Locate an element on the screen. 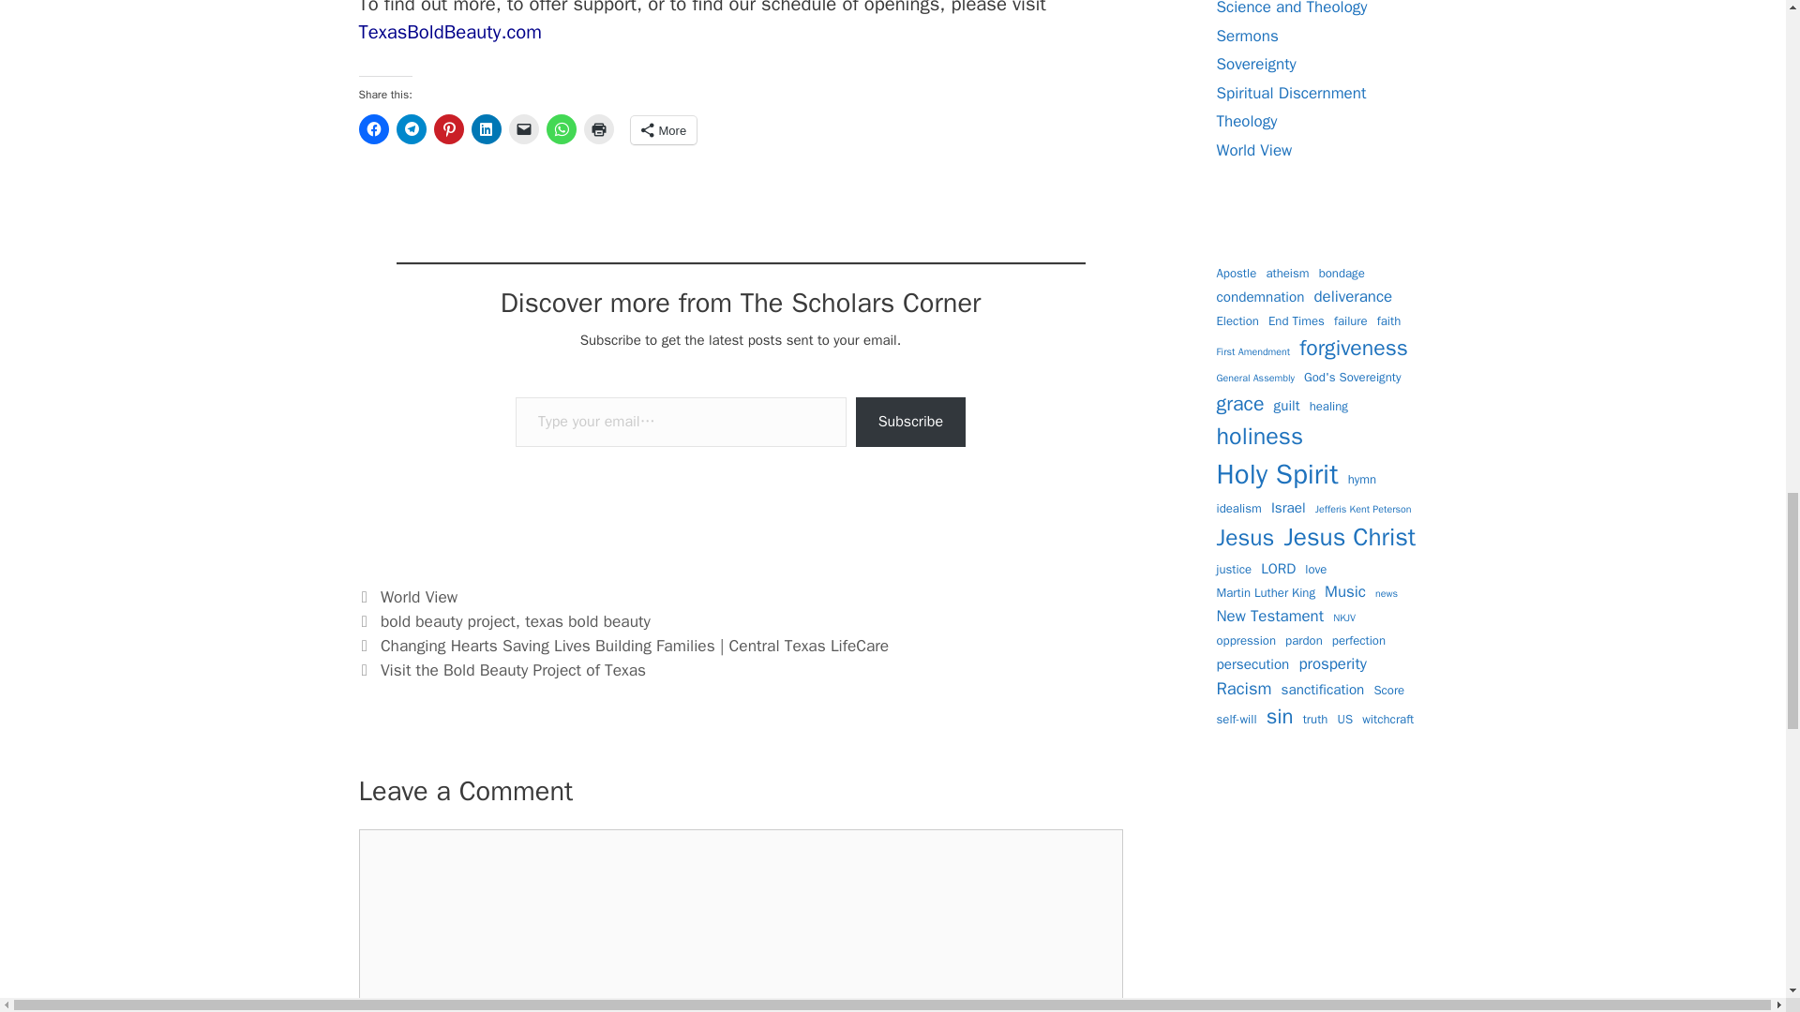 Image resolution: width=1800 pixels, height=1012 pixels. Click to share on Pinterest is located at coordinates (448, 129).